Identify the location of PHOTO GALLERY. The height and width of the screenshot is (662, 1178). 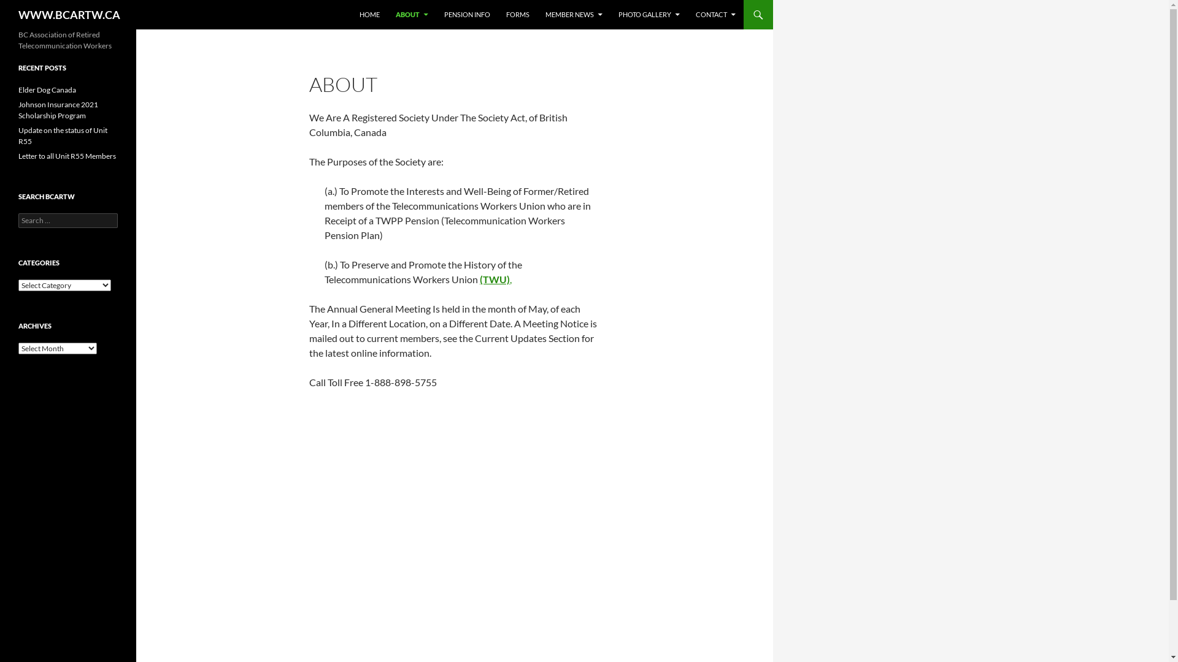
(649, 15).